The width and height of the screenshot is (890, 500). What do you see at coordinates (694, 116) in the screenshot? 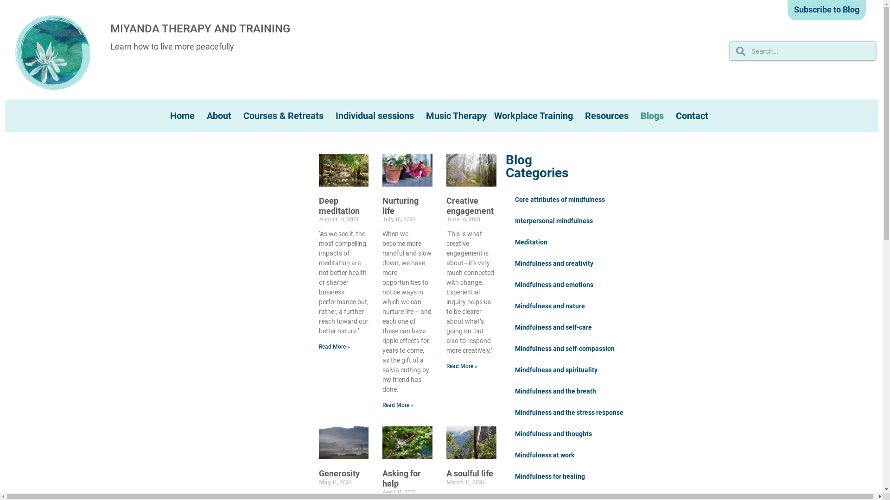
I see `Contact` at bounding box center [694, 116].